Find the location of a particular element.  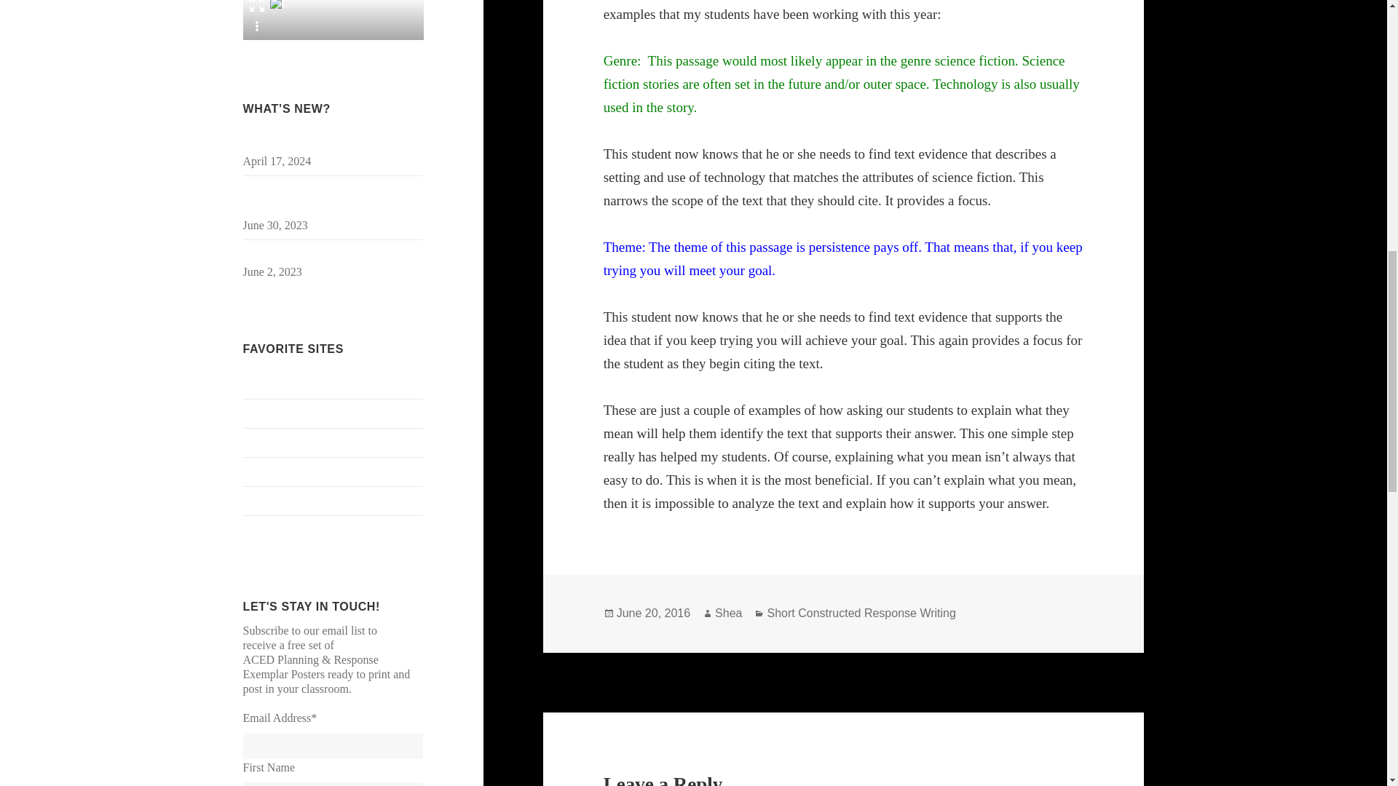

Amped Up Learning is located at coordinates (291, 384).